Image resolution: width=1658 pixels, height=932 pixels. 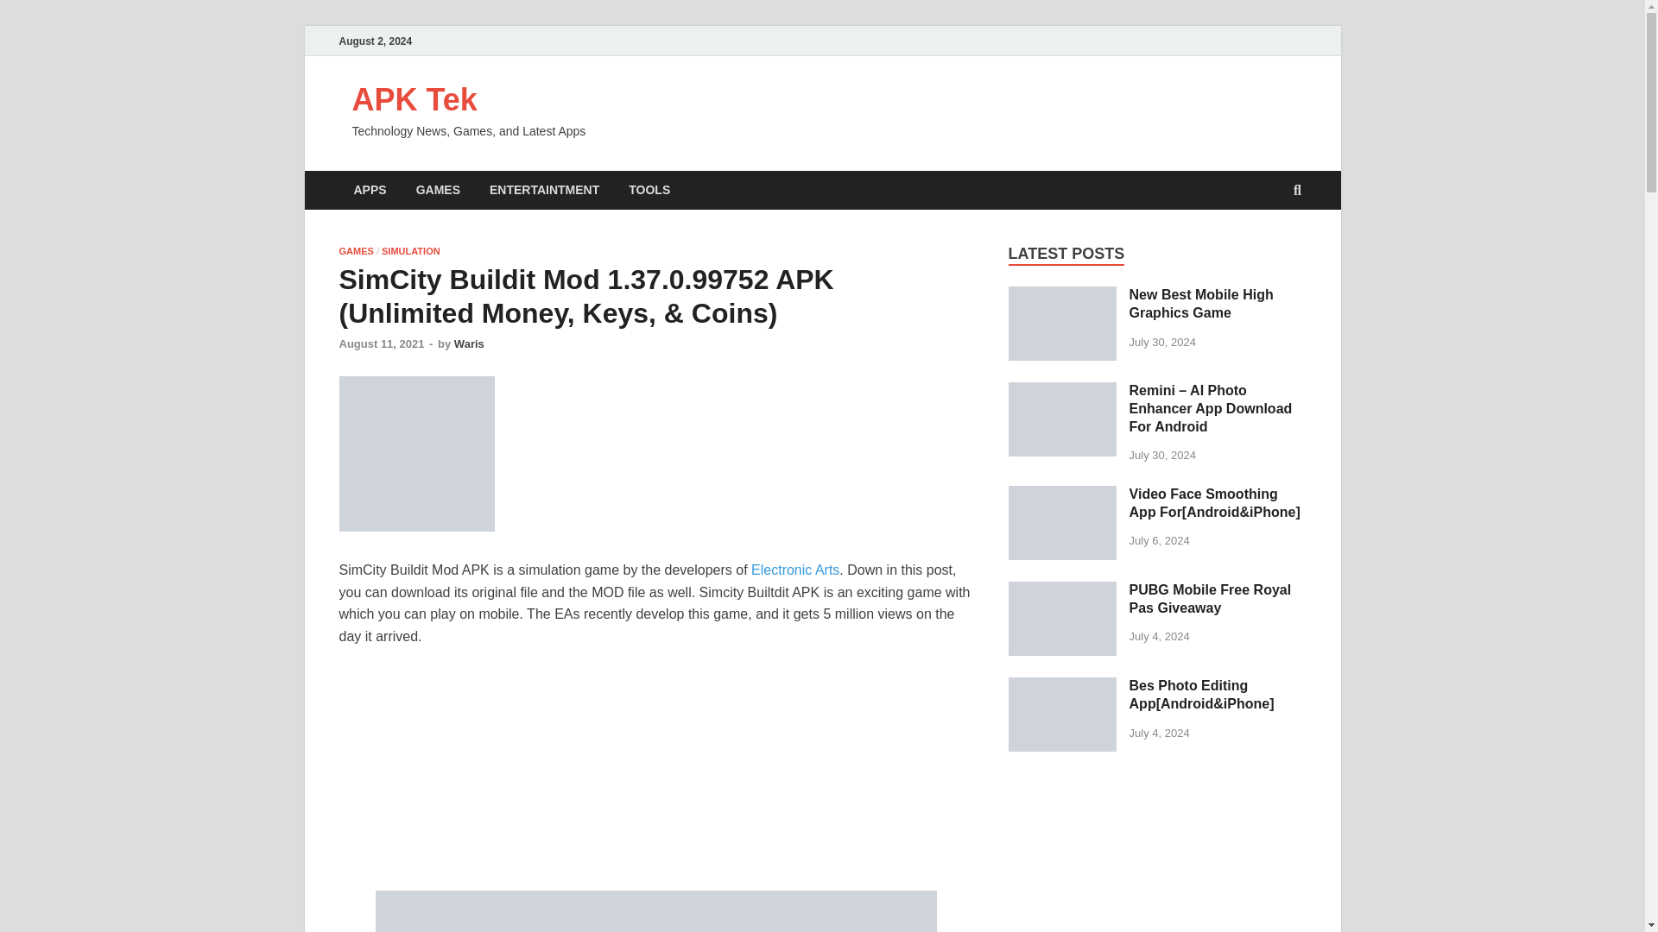 I want to click on New Best Mobile High Graphics Game, so click(x=1062, y=323).